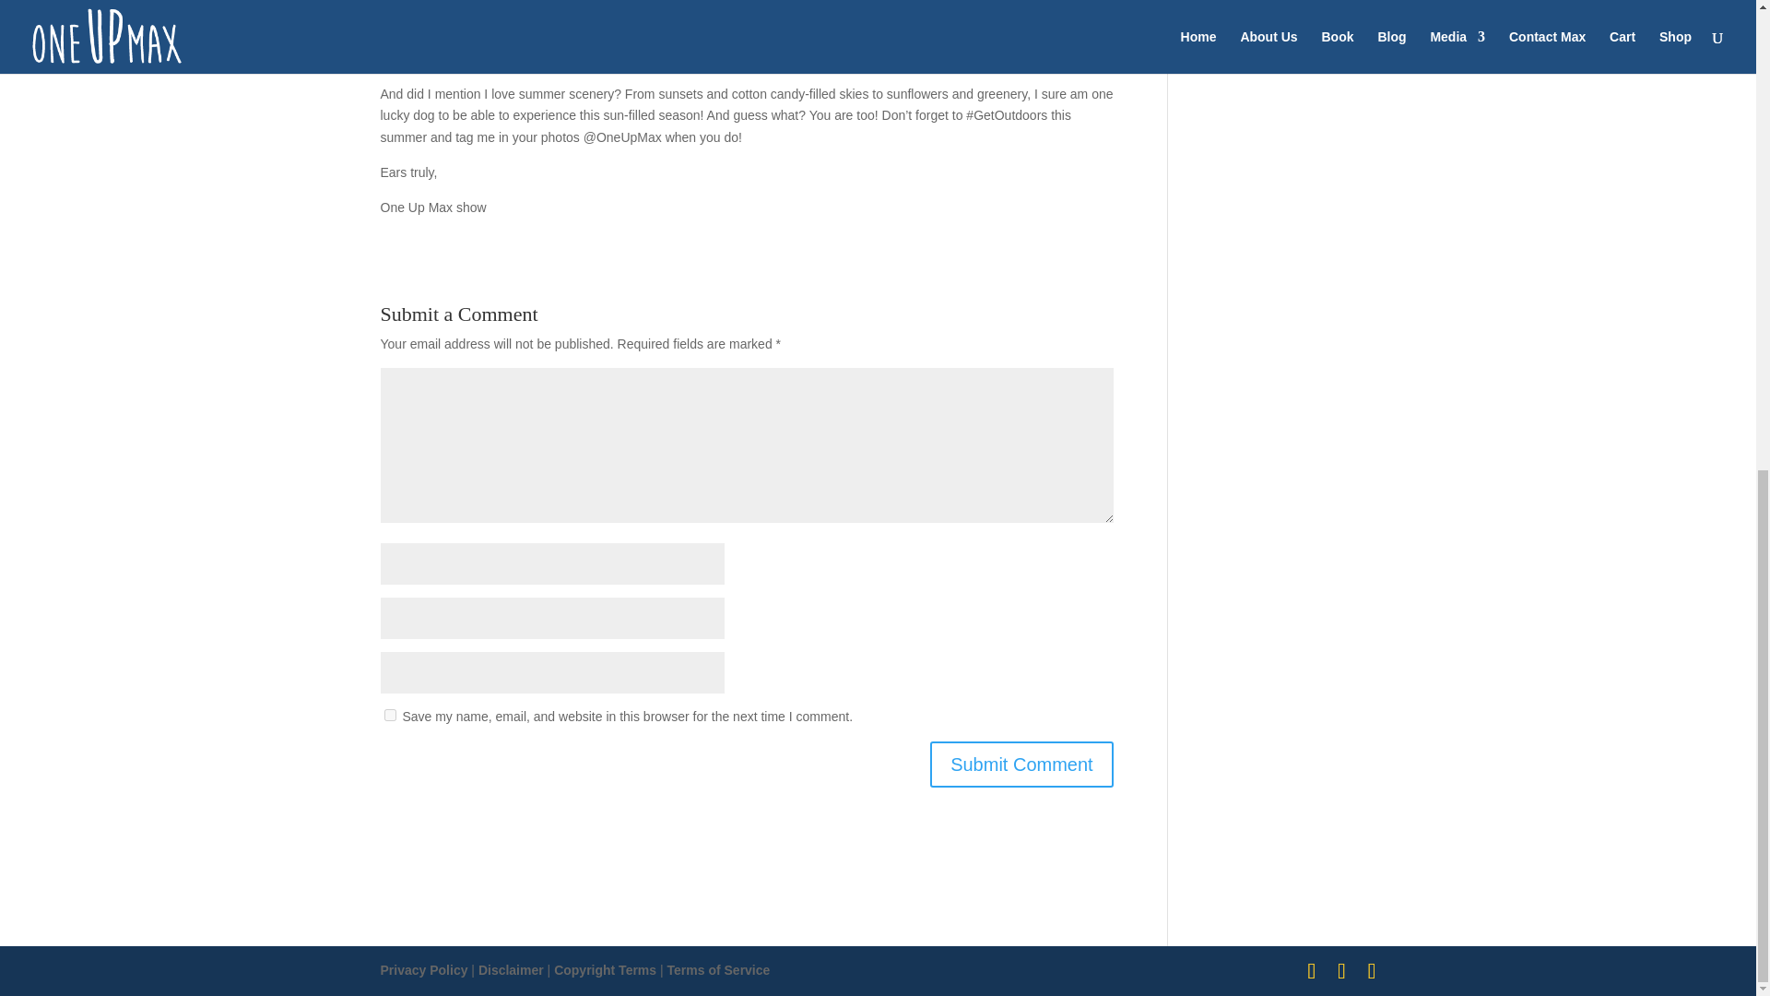 The height and width of the screenshot is (996, 1770). Describe the element at coordinates (389, 714) in the screenshot. I see `yes` at that location.